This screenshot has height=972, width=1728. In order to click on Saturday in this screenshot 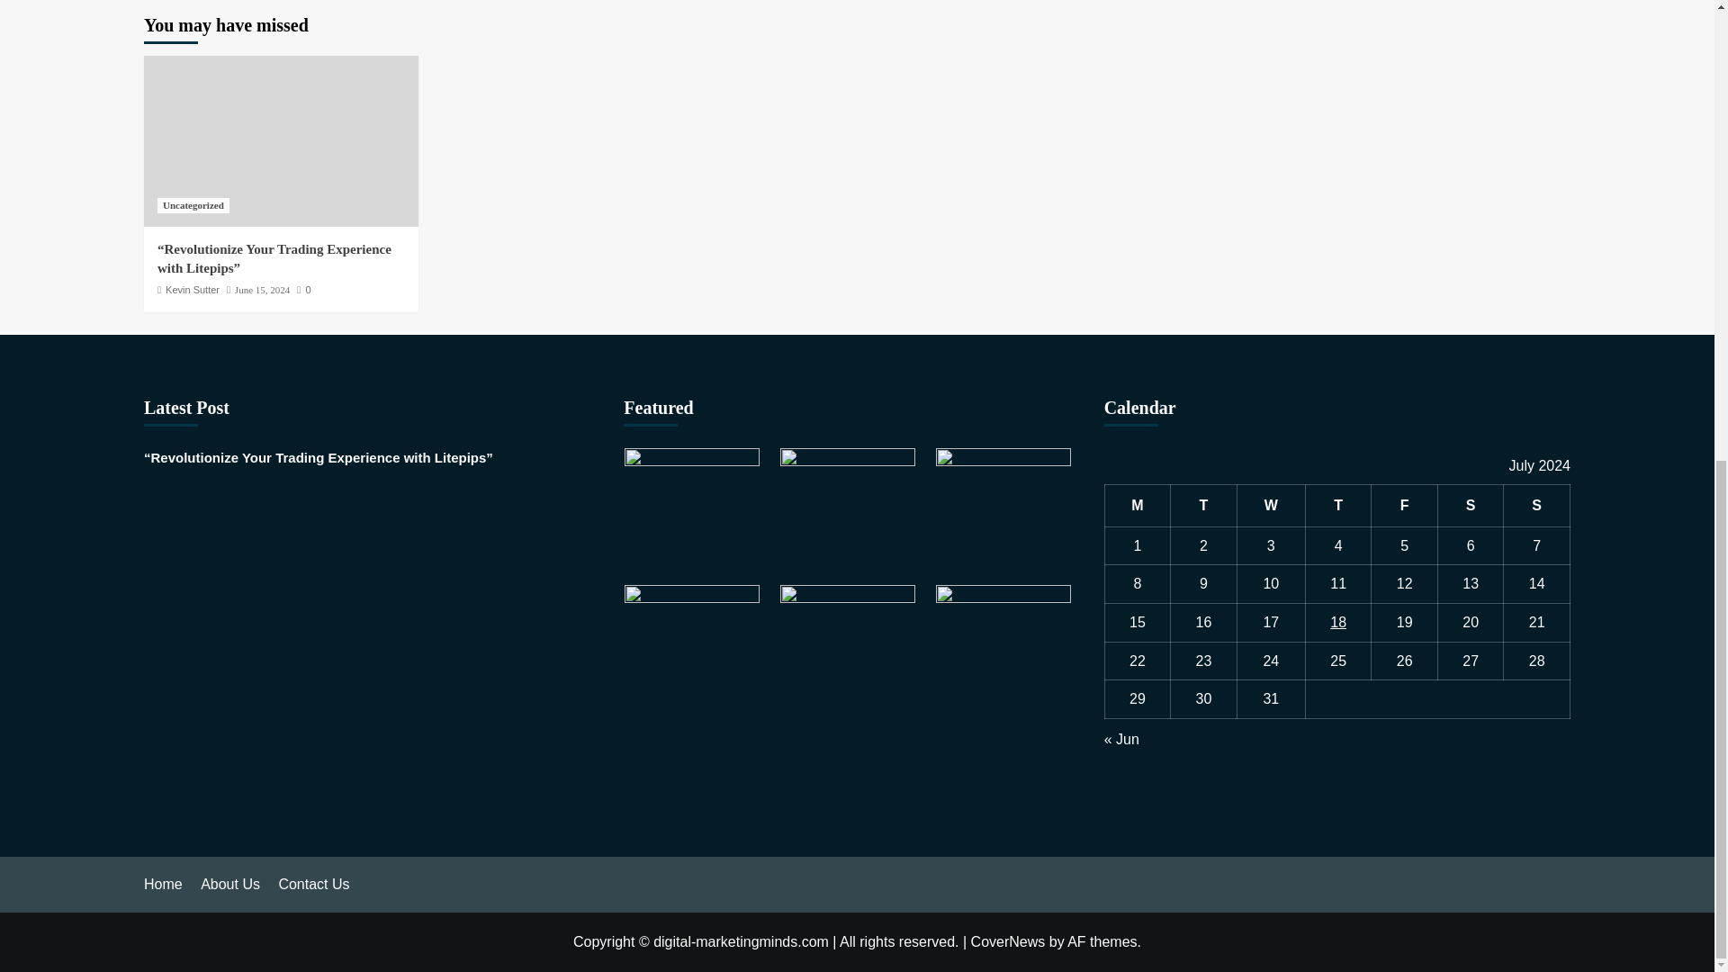, I will do `click(1471, 506)`.